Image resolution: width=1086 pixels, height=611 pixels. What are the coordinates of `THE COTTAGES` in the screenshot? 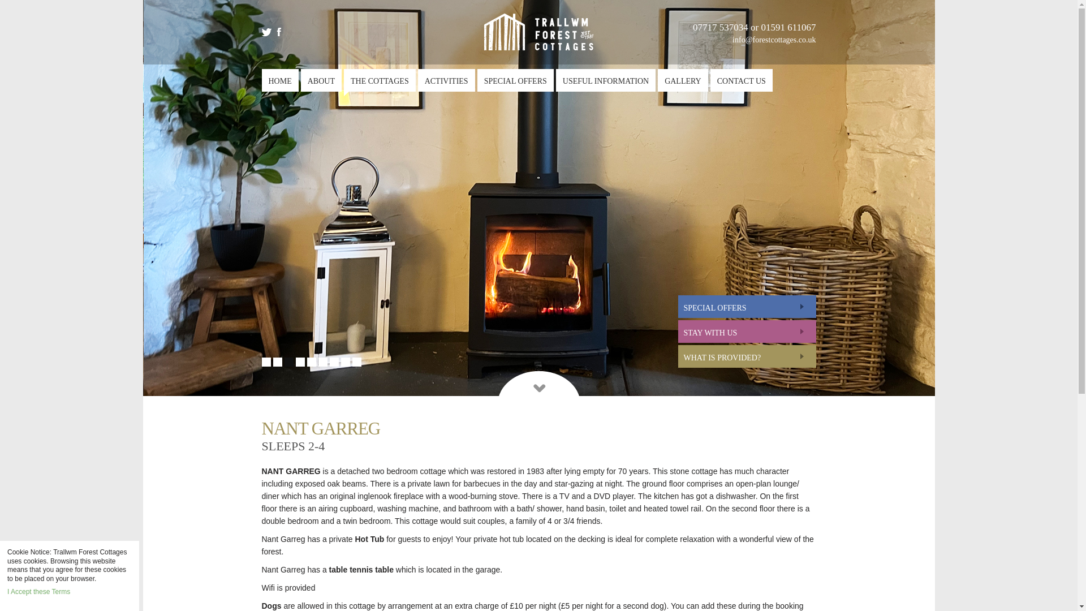 It's located at (380, 80).